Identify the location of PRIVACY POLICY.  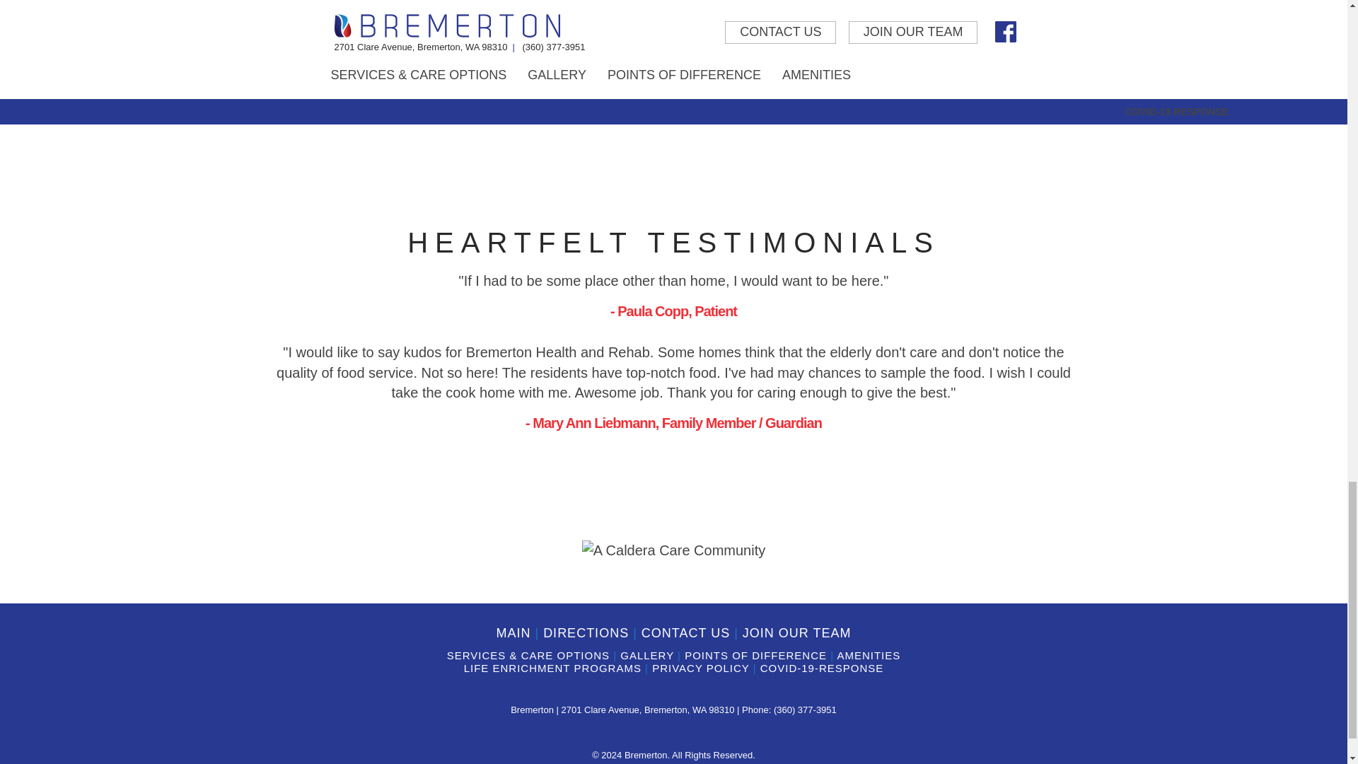
(700, 668).